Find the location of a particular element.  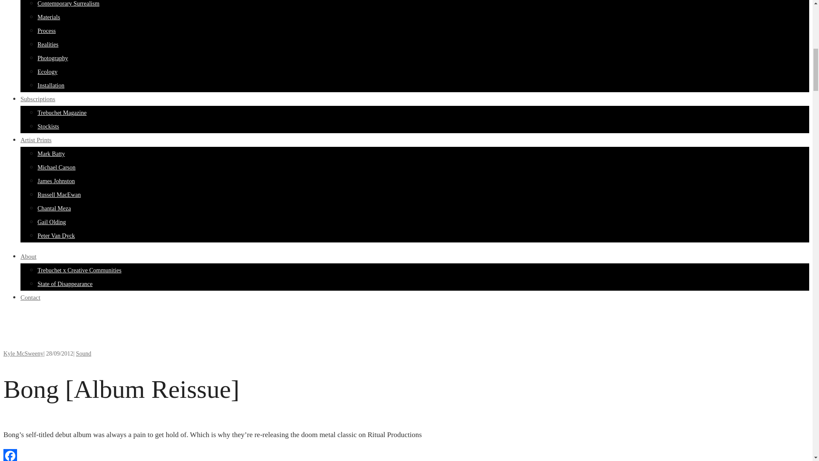

Process is located at coordinates (46, 31).